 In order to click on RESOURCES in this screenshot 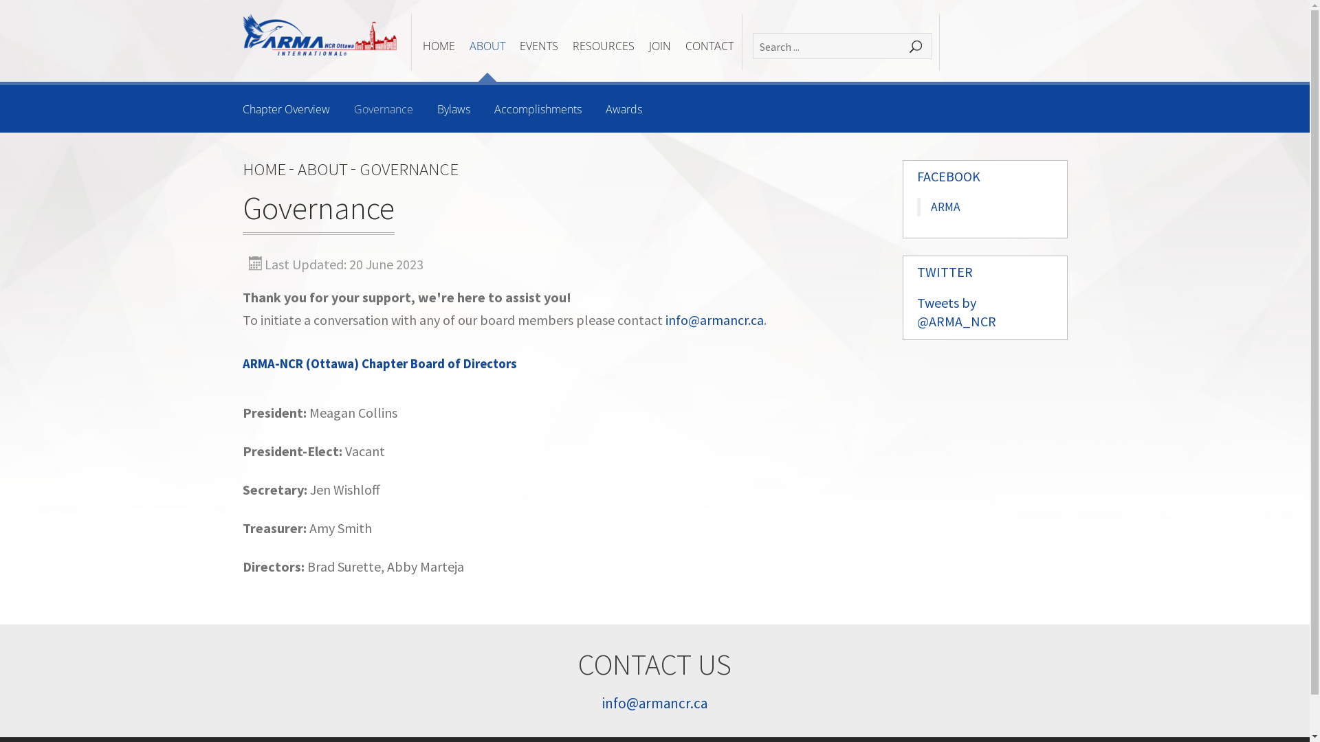, I will do `click(603, 47)`.